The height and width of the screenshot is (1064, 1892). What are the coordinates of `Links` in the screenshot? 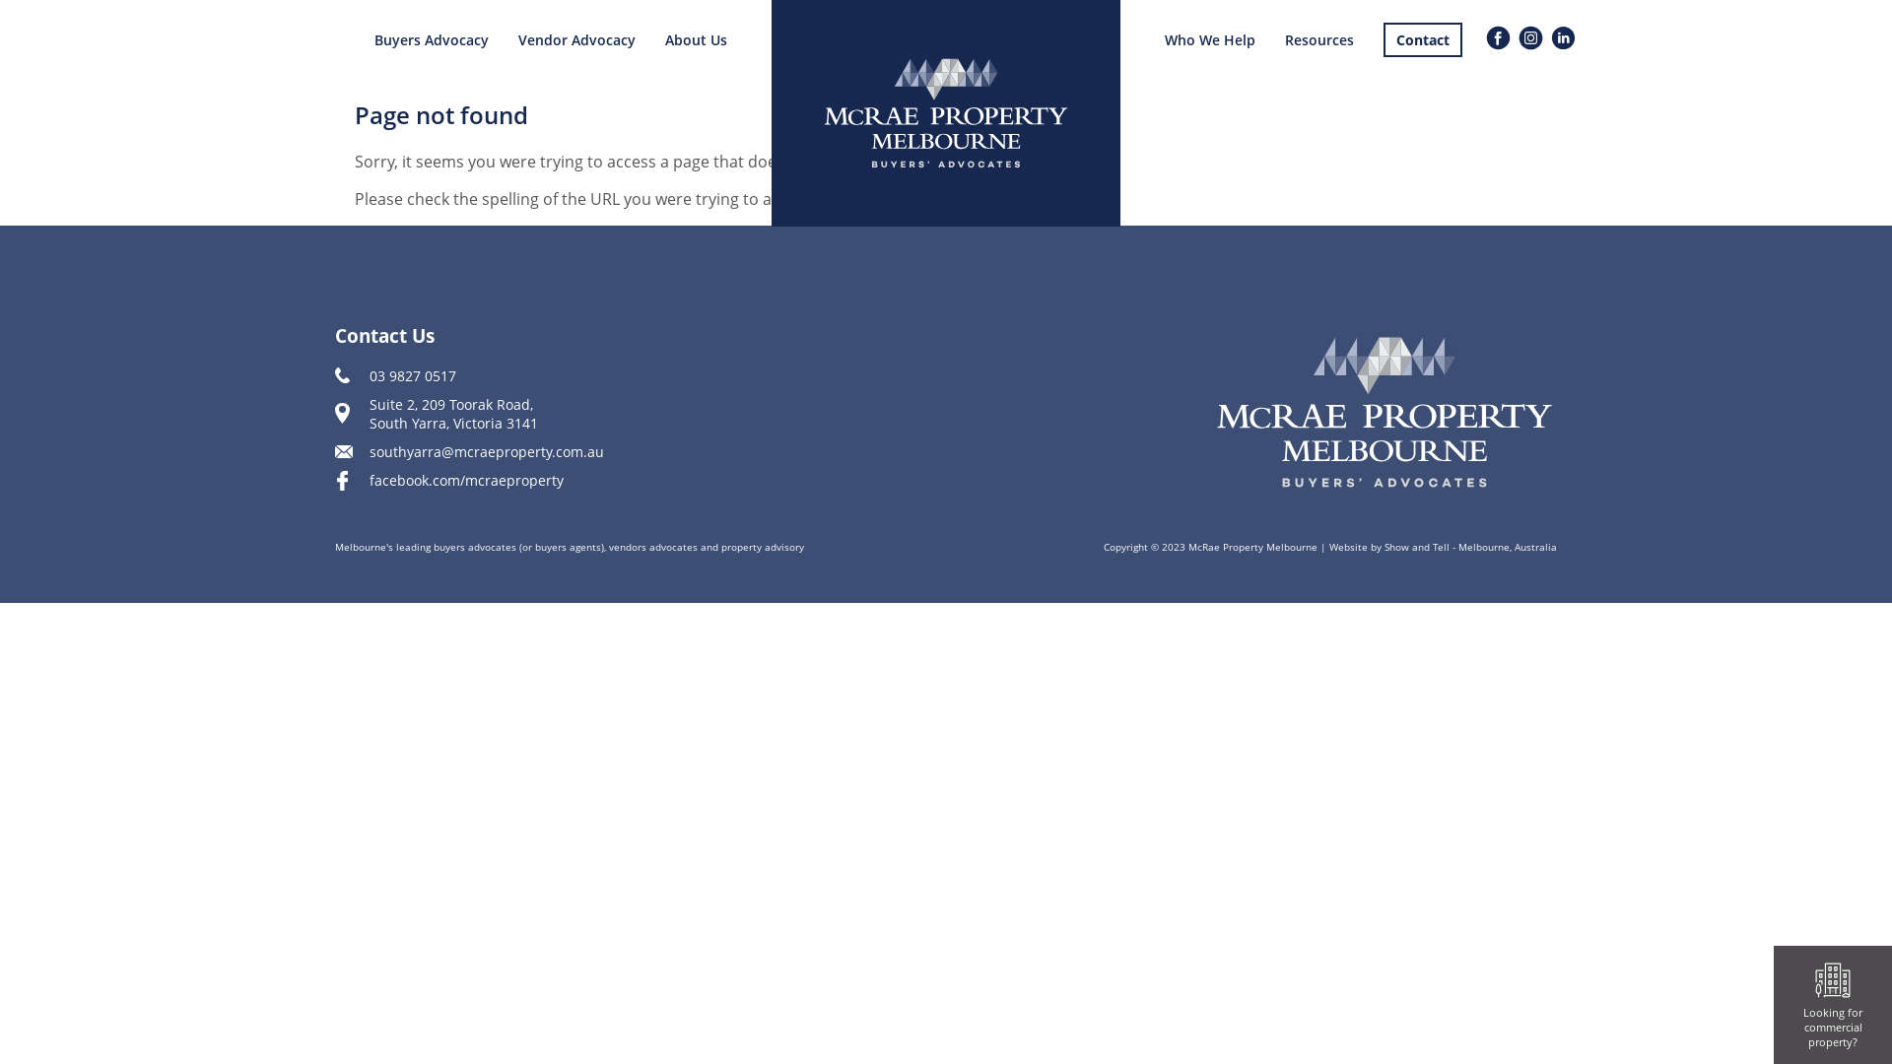 It's located at (1305, 75).